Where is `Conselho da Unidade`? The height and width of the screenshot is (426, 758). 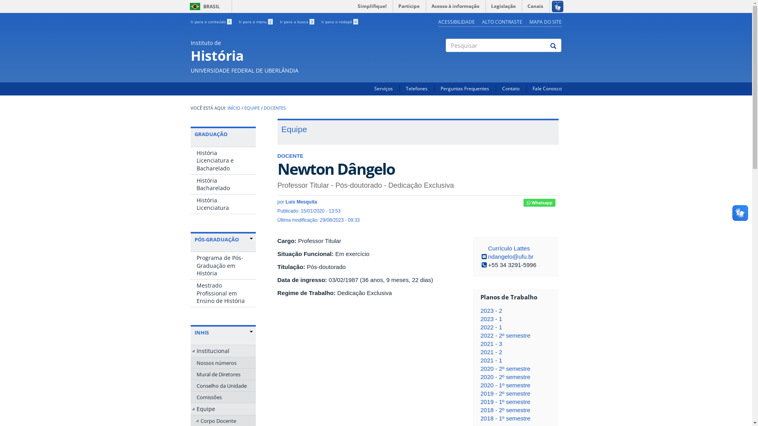
Conselho da Unidade is located at coordinates (223, 386).